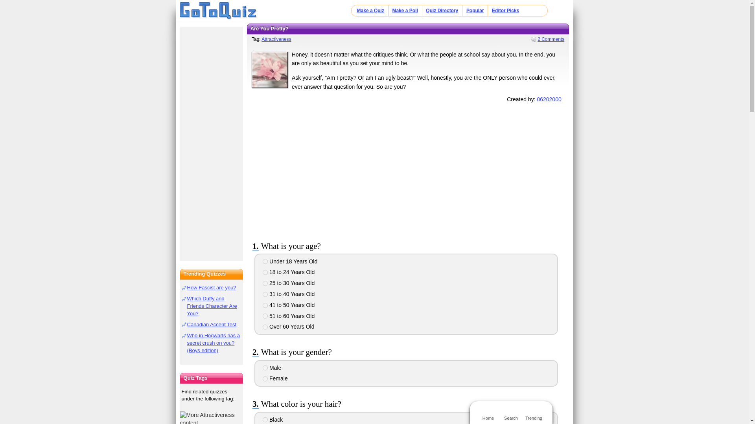 The image size is (755, 424). What do you see at coordinates (265, 283) in the screenshot?
I see `3` at bounding box center [265, 283].